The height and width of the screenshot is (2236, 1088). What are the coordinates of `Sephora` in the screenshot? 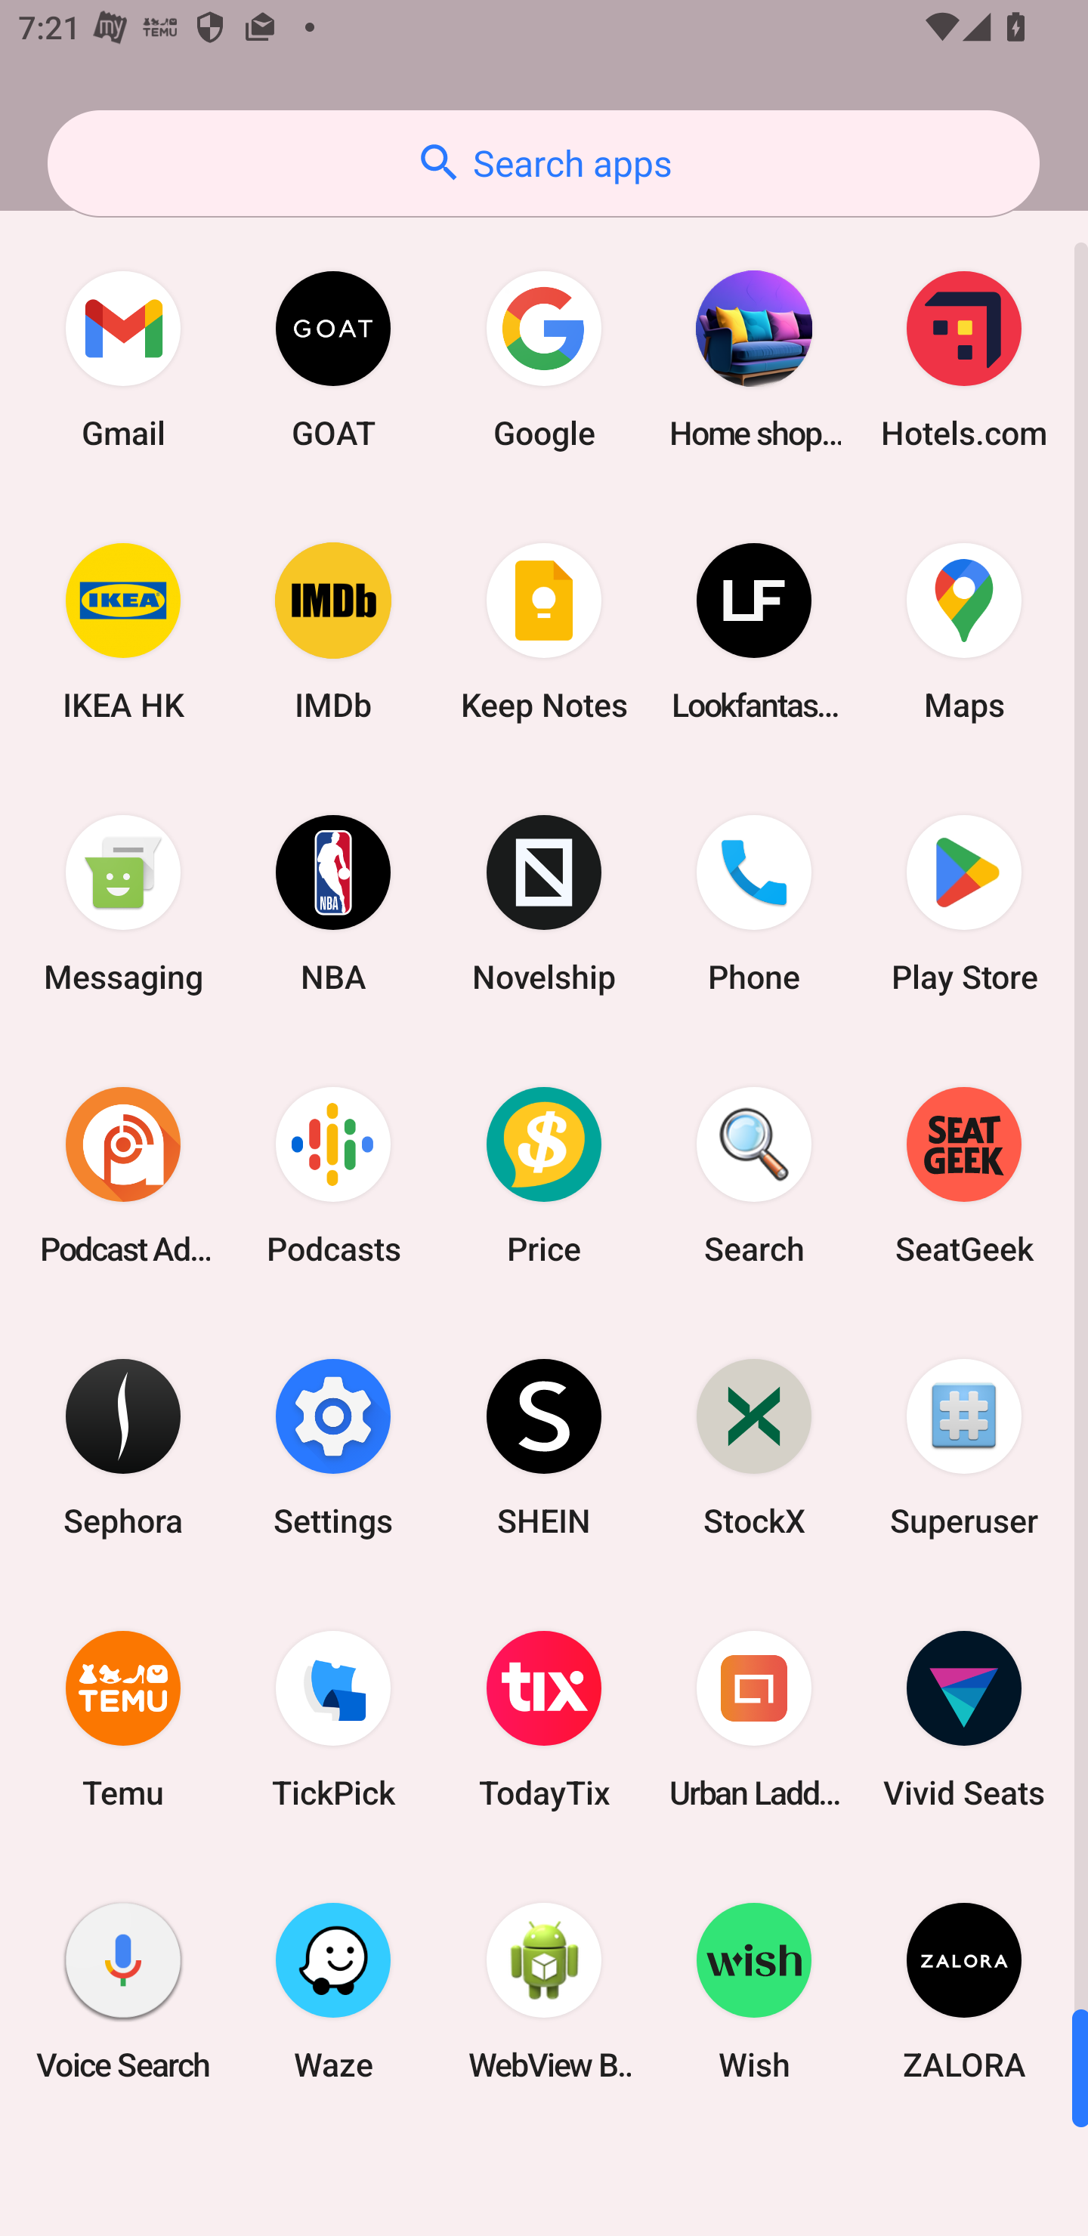 It's located at (123, 1446).